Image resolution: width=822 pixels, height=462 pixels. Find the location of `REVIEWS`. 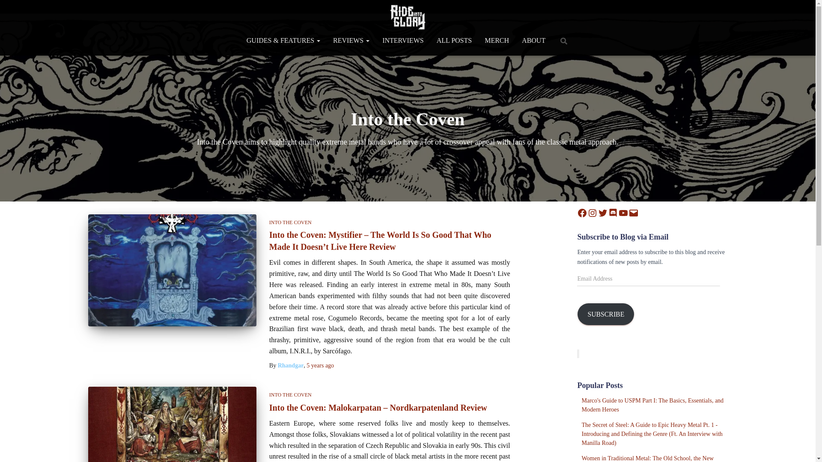

REVIEWS is located at coordinates (351, 40).